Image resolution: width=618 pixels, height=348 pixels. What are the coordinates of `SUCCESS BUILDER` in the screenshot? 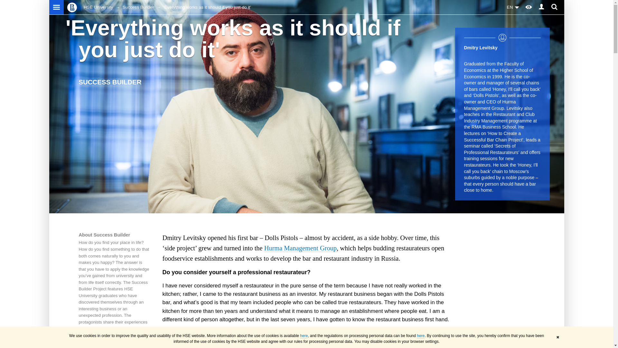 It's located at (110, 82).